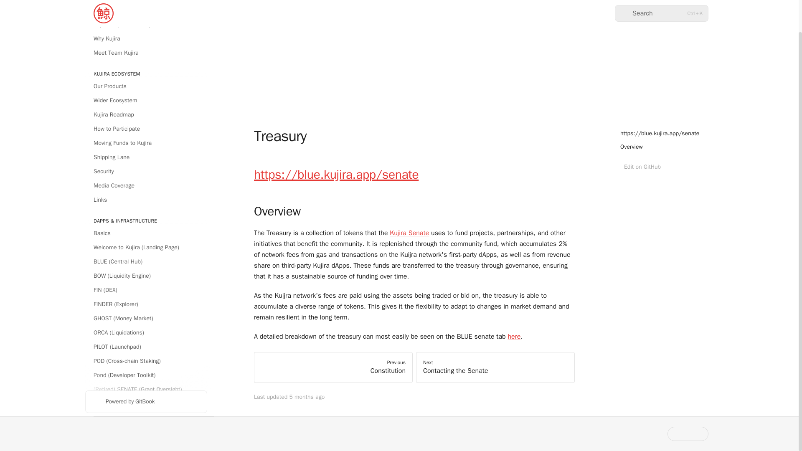 This screenshot has height=451, width=802. I want to click on How to Participate, so click(146, 129).